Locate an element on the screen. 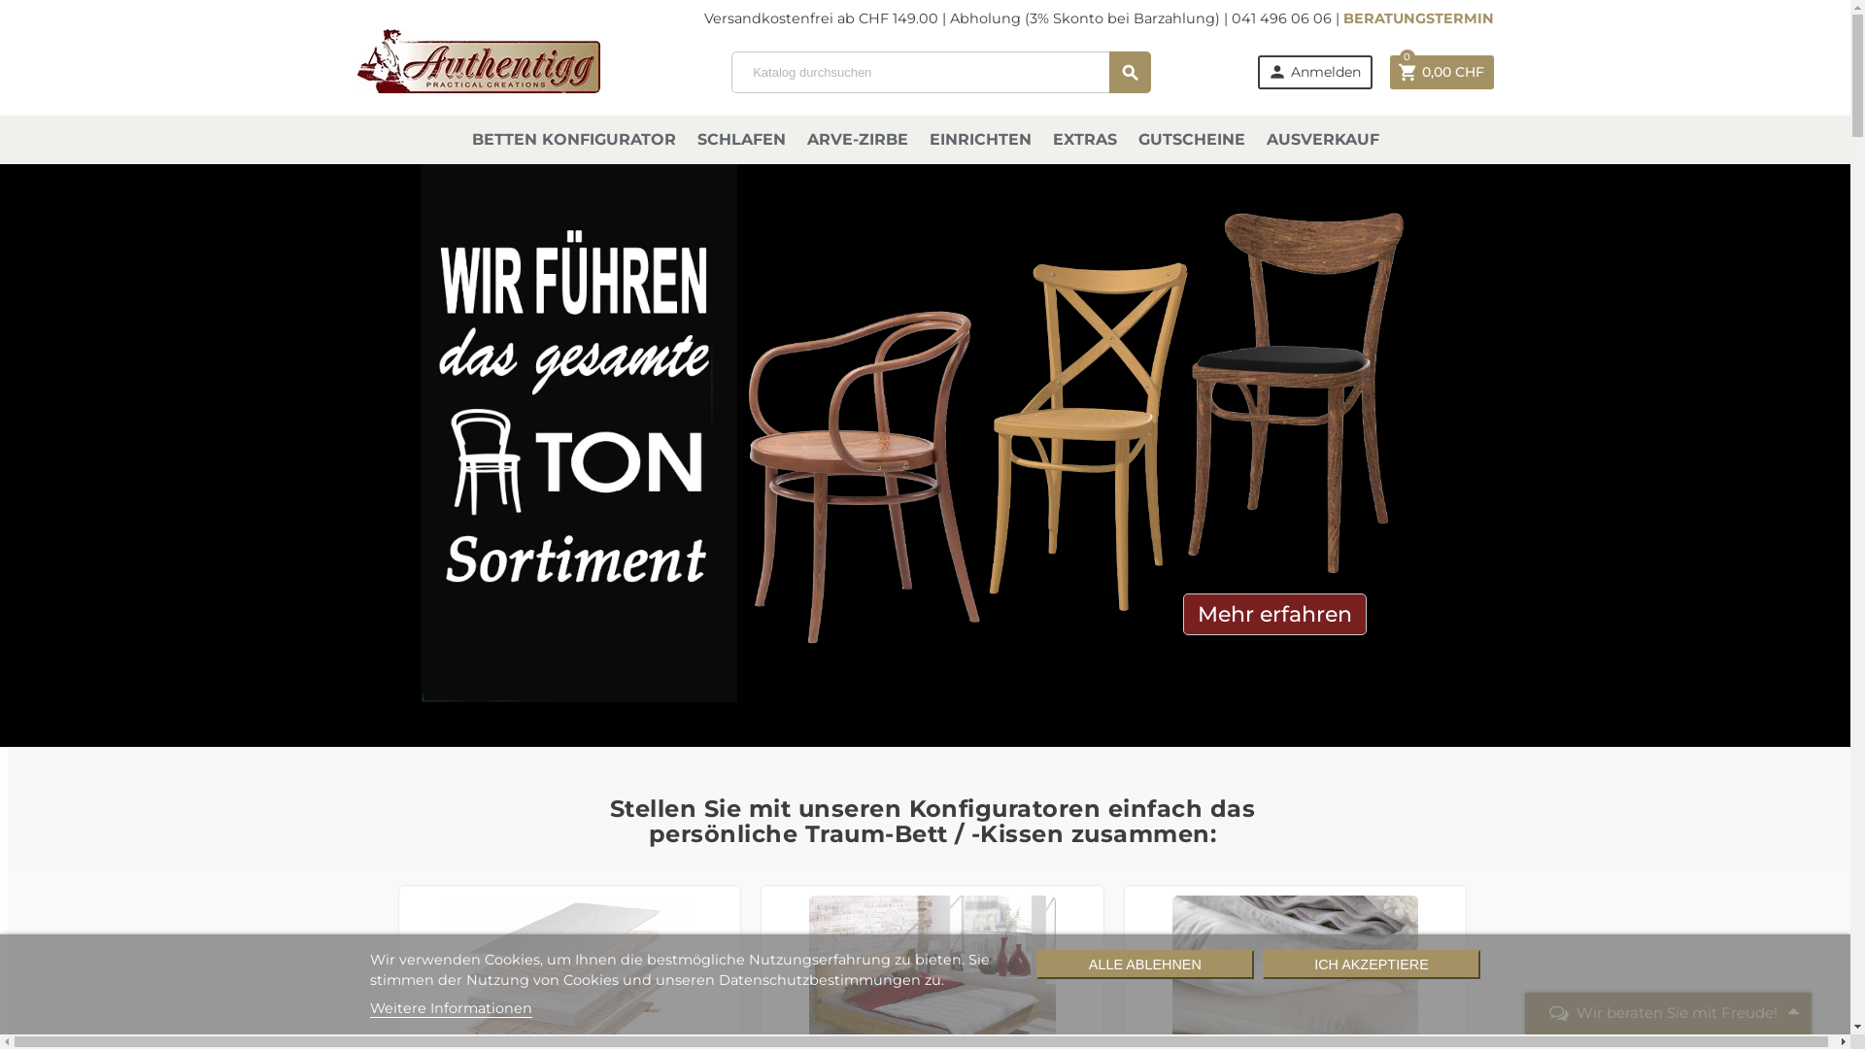 The width and height of the screenshot is (1865, 1049). AUSVERKAUF is located at coordinates (1323, 140).